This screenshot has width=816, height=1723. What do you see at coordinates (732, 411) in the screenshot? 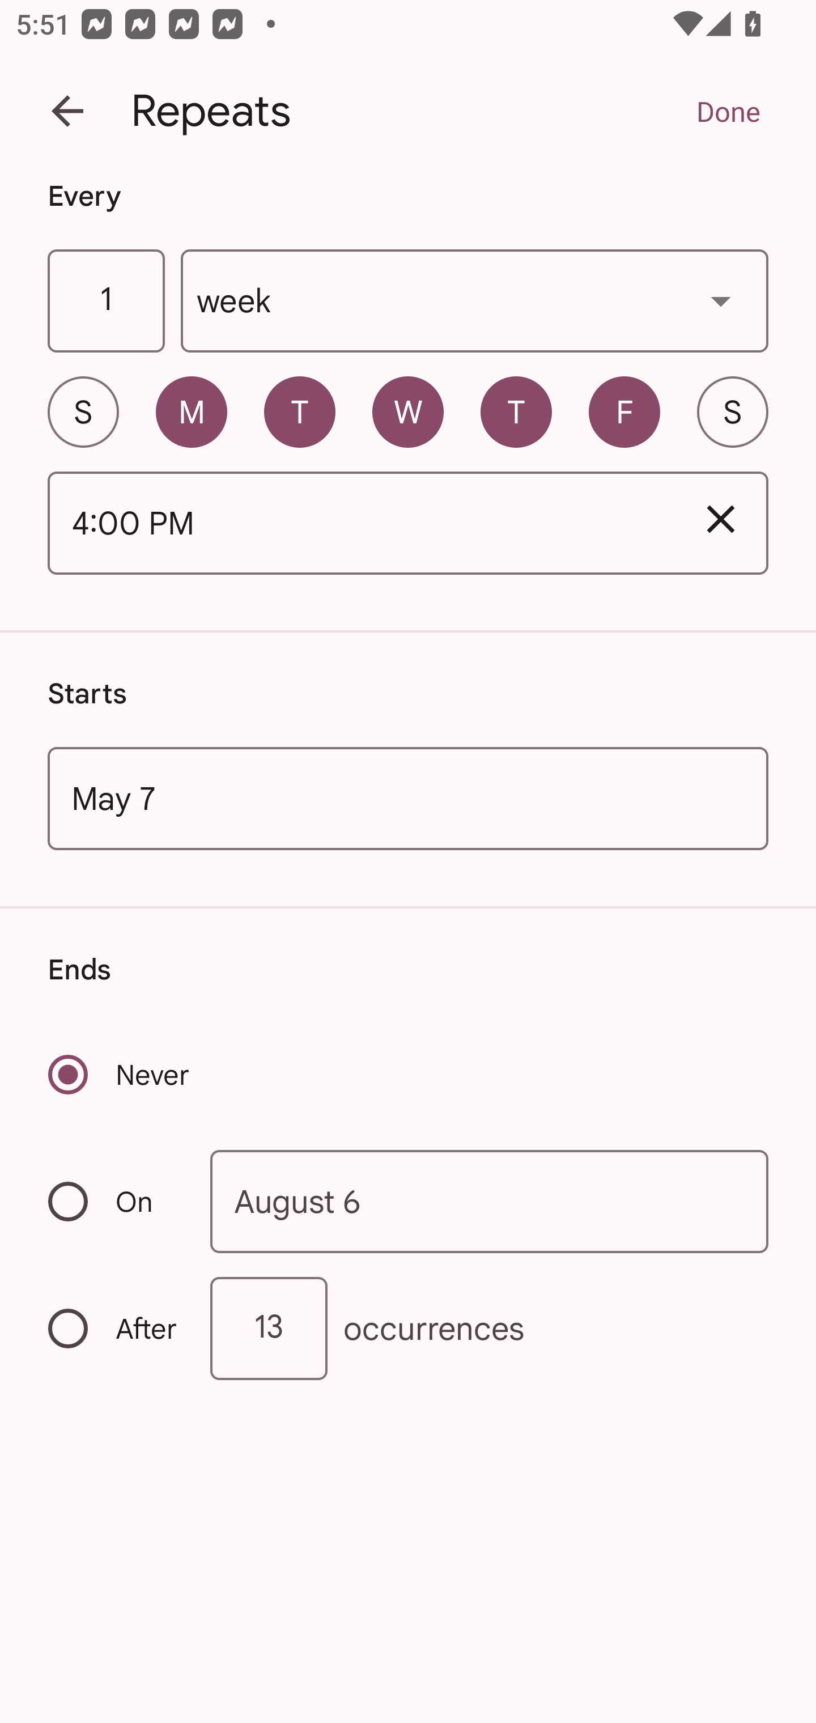
I see `S Saturday` at bounding box center [732, 411].